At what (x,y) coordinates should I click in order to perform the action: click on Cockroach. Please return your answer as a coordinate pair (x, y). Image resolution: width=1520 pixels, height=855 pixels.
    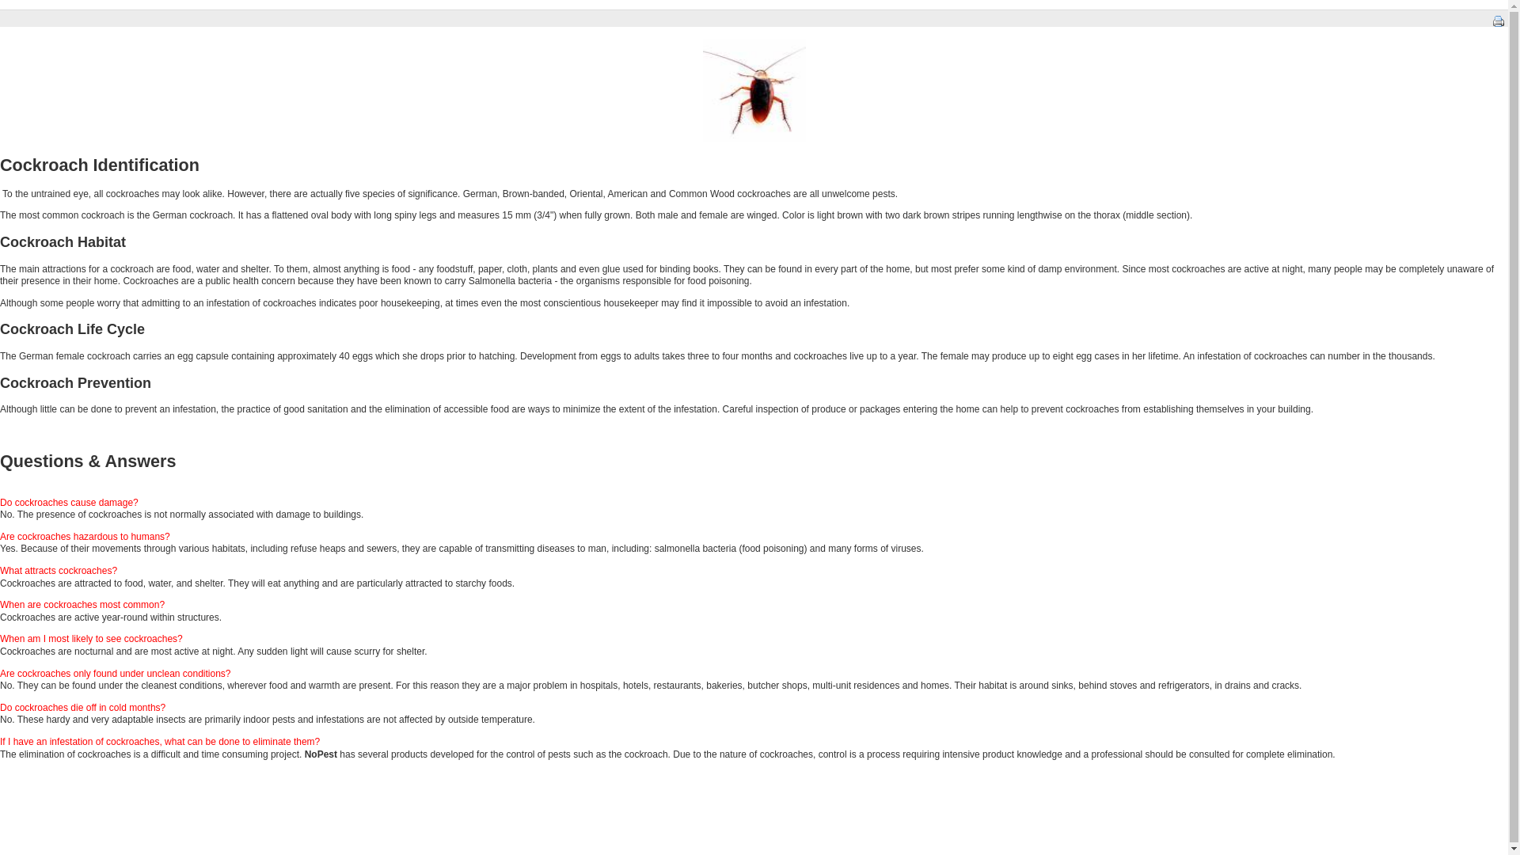
    Looking at the image, I should click on (754, 90).